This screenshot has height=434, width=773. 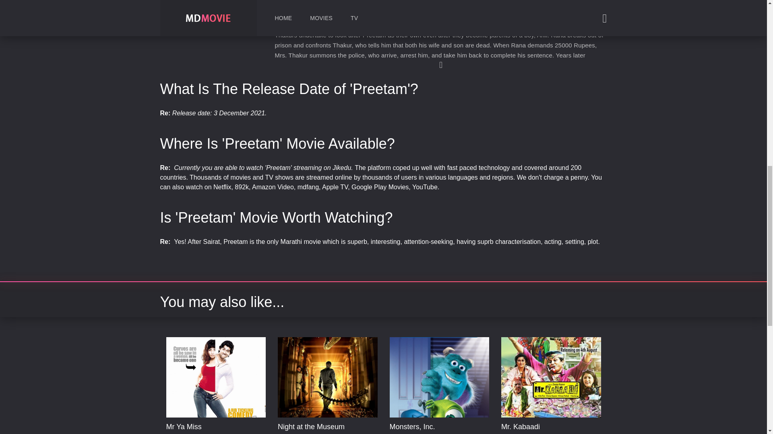 What do you see at coordinates (285, 433) in the screenshot?
I see `Action` at bounding box center [285, 433].